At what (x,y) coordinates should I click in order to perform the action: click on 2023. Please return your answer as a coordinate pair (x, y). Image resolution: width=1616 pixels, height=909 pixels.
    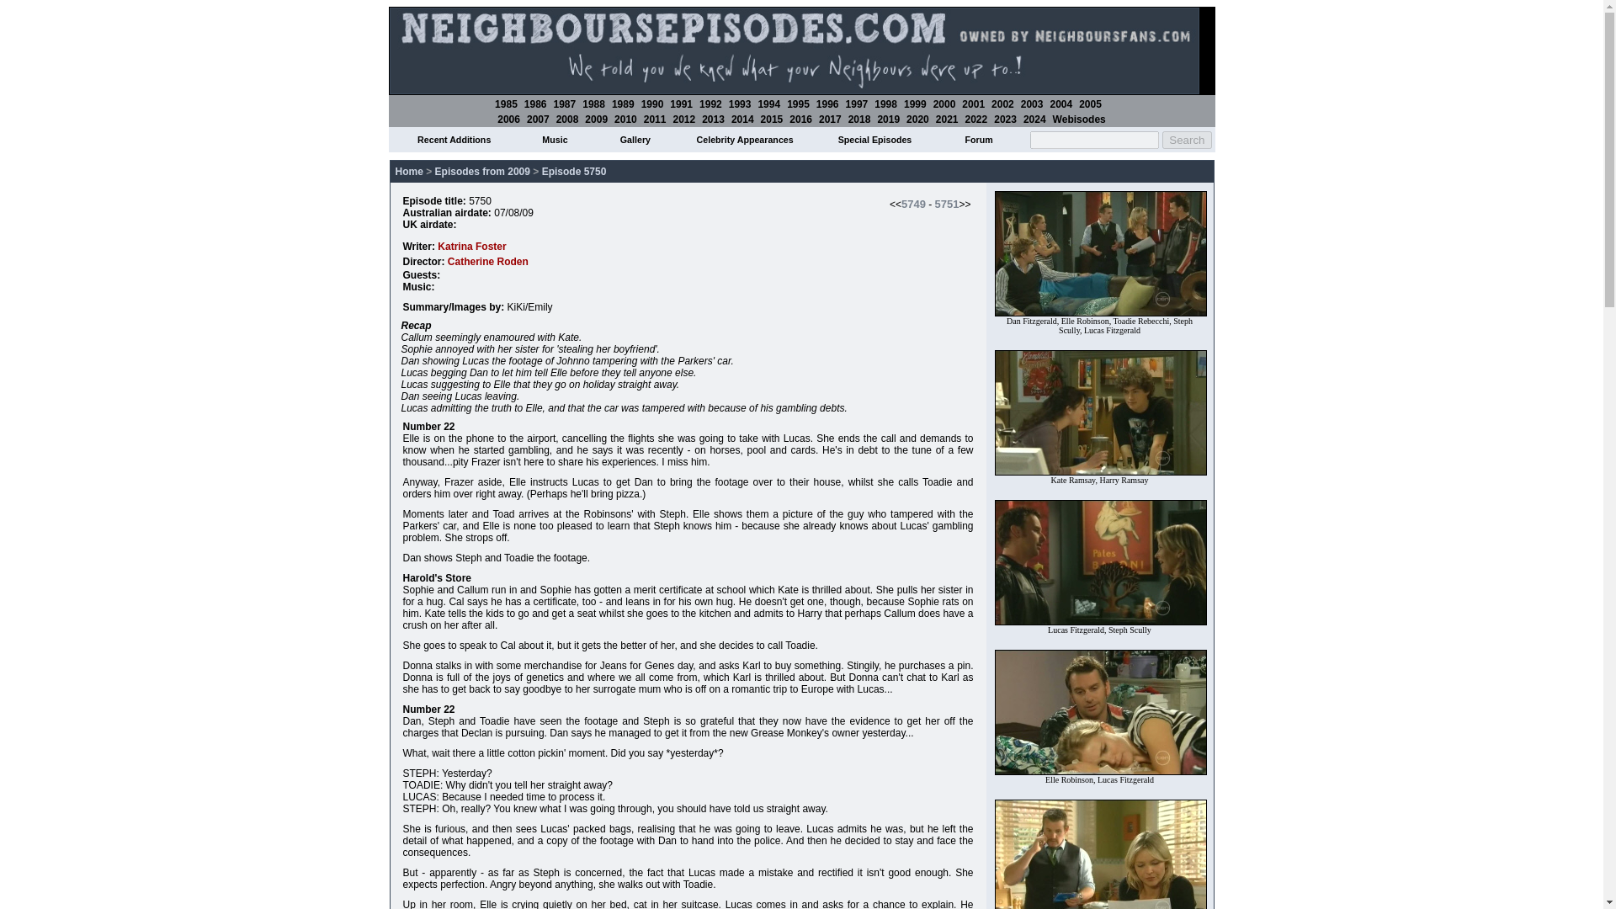
    Looking at the image, I should click on (1005, 120).